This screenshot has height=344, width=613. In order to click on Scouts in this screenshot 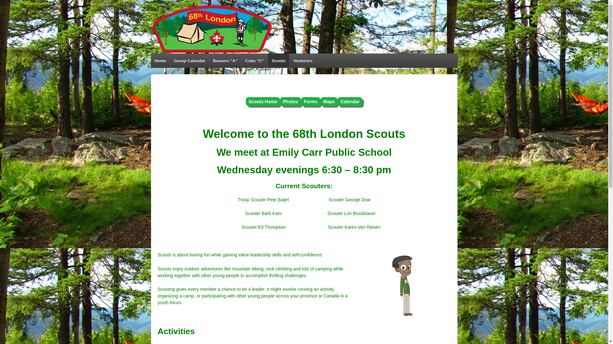, I will do `click(278, 61)`.